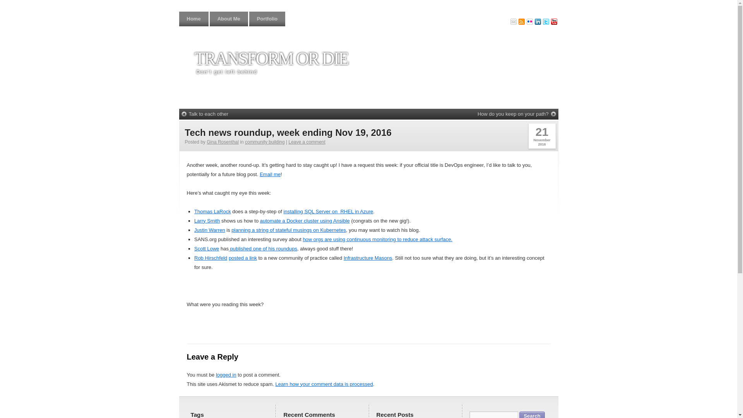  Describe the element at coordinates (305, 221) in the screenshot. I see `automate a Docker cluster using Ansible` at that location.